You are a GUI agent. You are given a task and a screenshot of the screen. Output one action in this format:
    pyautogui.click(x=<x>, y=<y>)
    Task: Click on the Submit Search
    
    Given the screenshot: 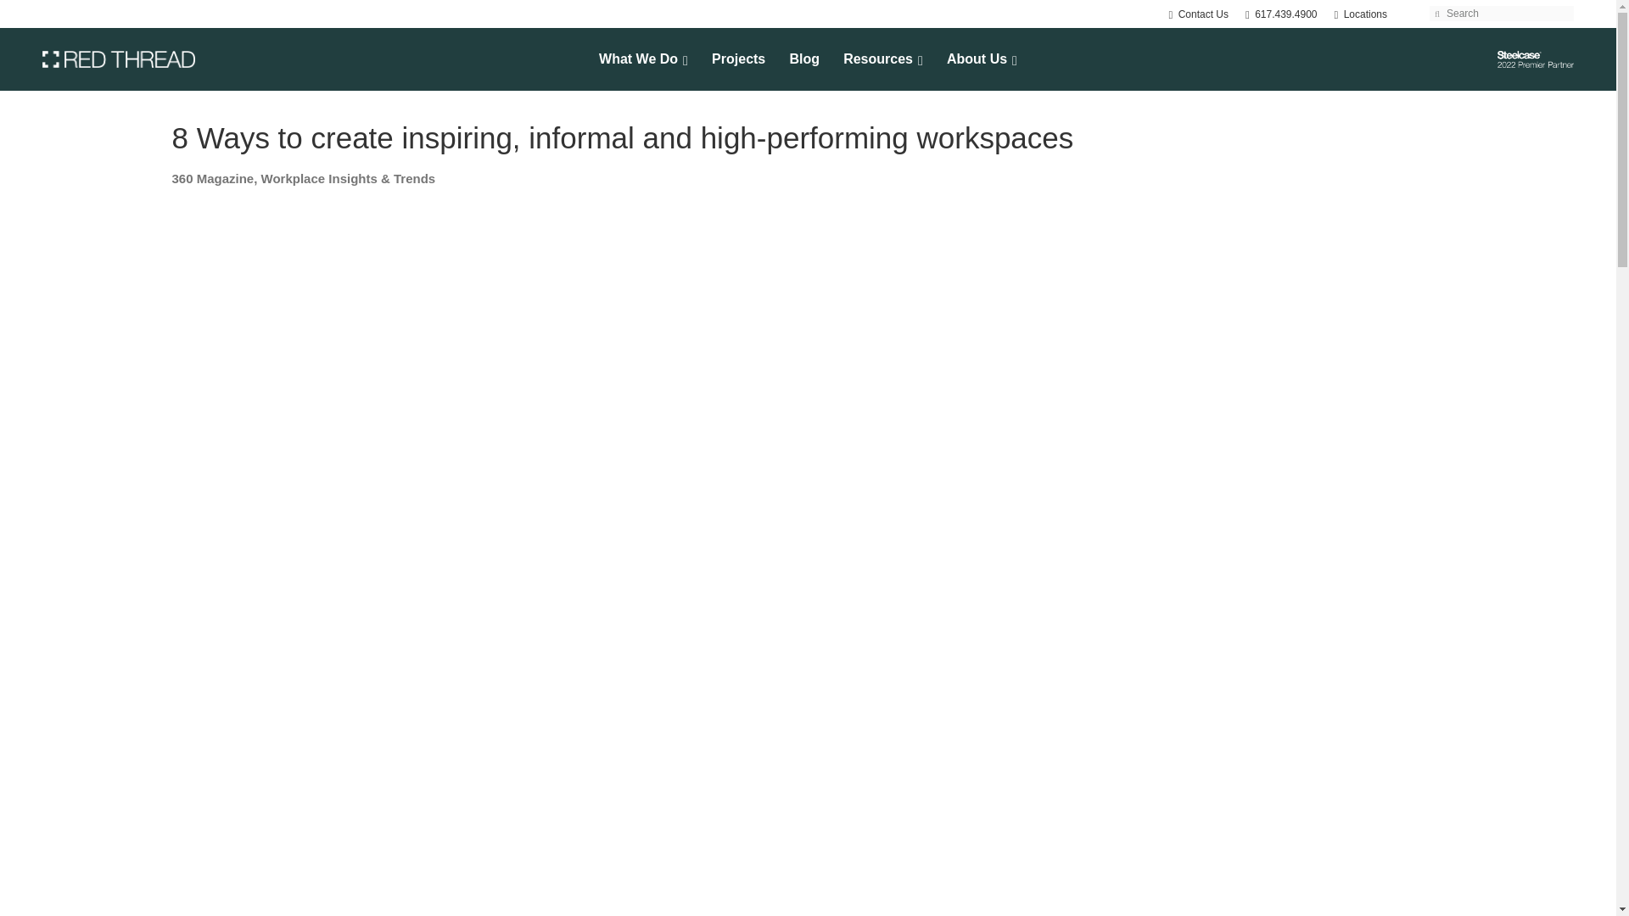 What is the action you would take?
    pyautogui.click(x=1437, y=13)
    